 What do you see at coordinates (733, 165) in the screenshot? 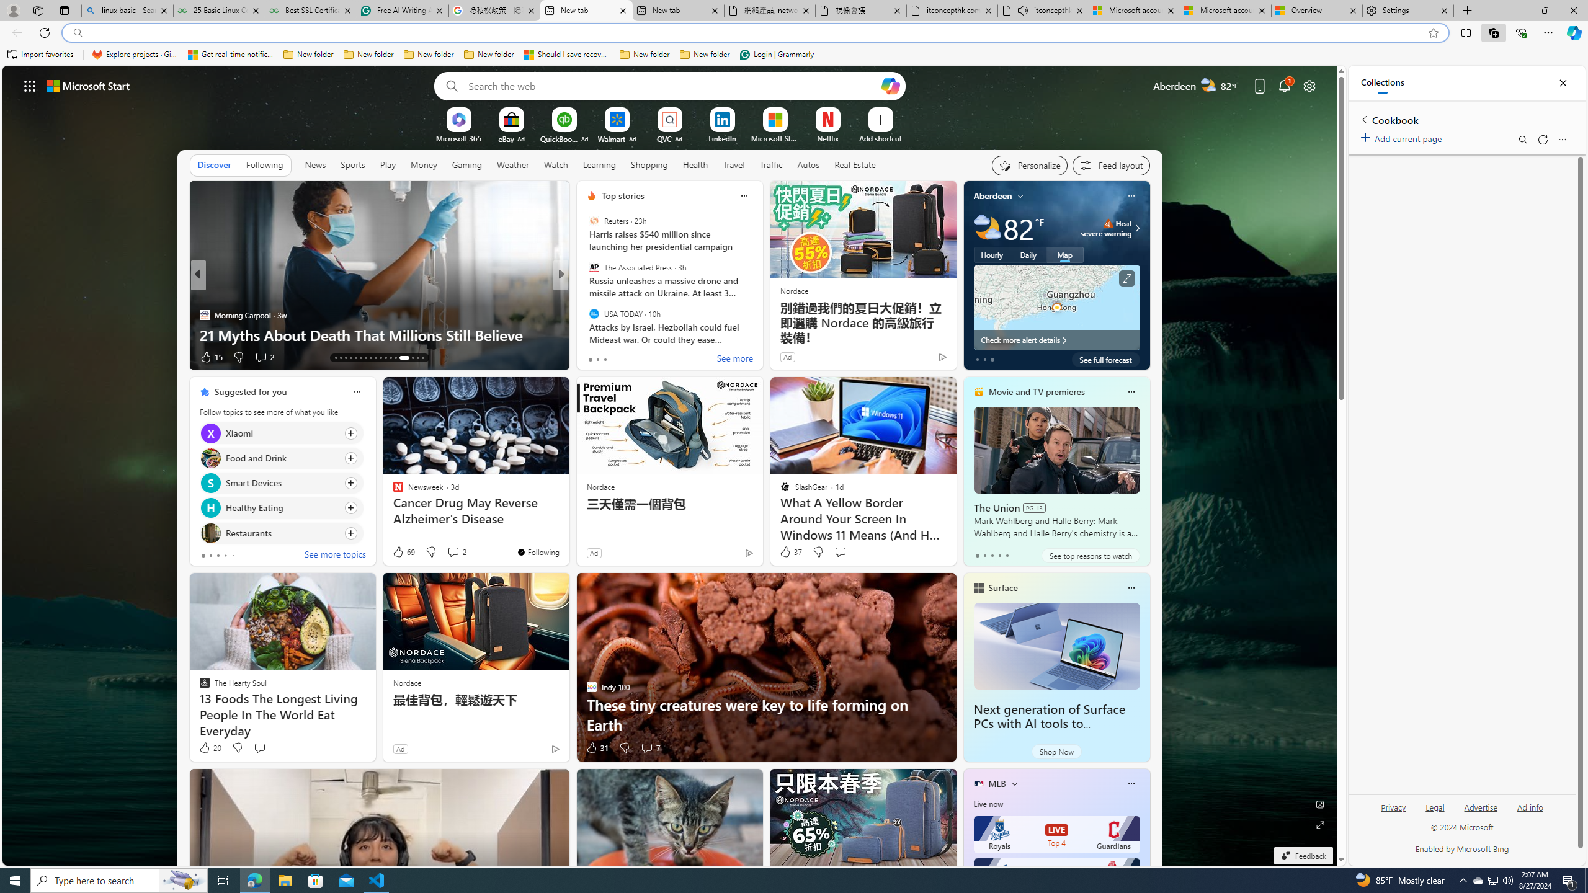
I see `Travel` at bounding box center [733, 165].